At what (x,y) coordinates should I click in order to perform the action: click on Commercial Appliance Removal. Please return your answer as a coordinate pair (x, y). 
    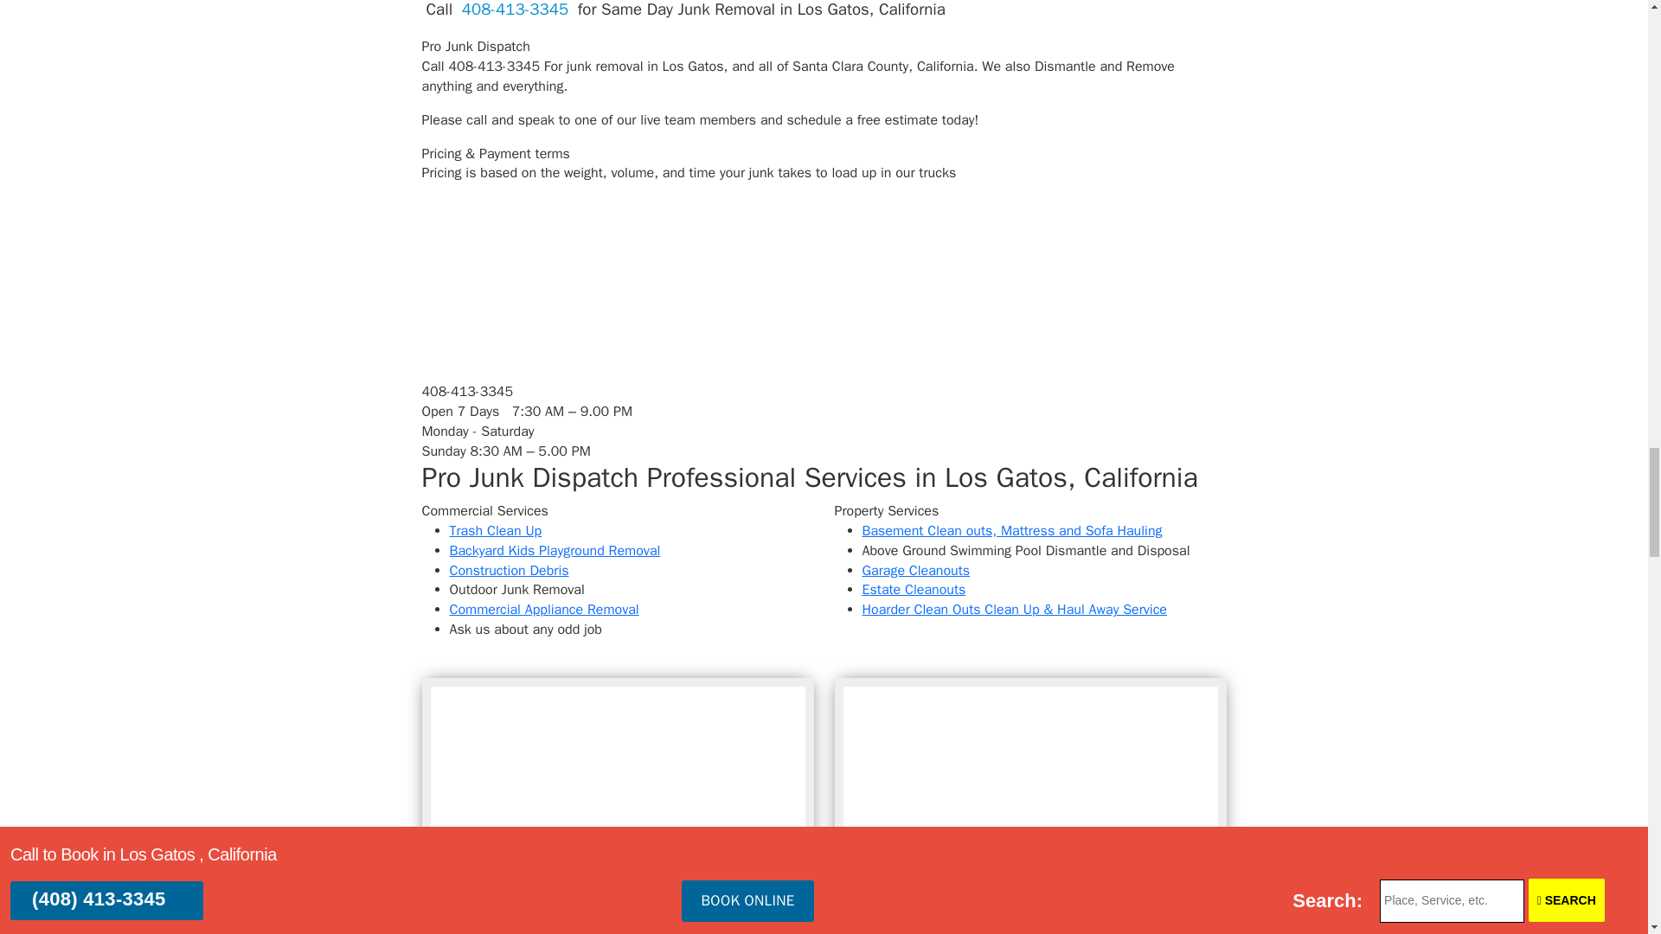
    Looking at the image, I should click on (545, 609).